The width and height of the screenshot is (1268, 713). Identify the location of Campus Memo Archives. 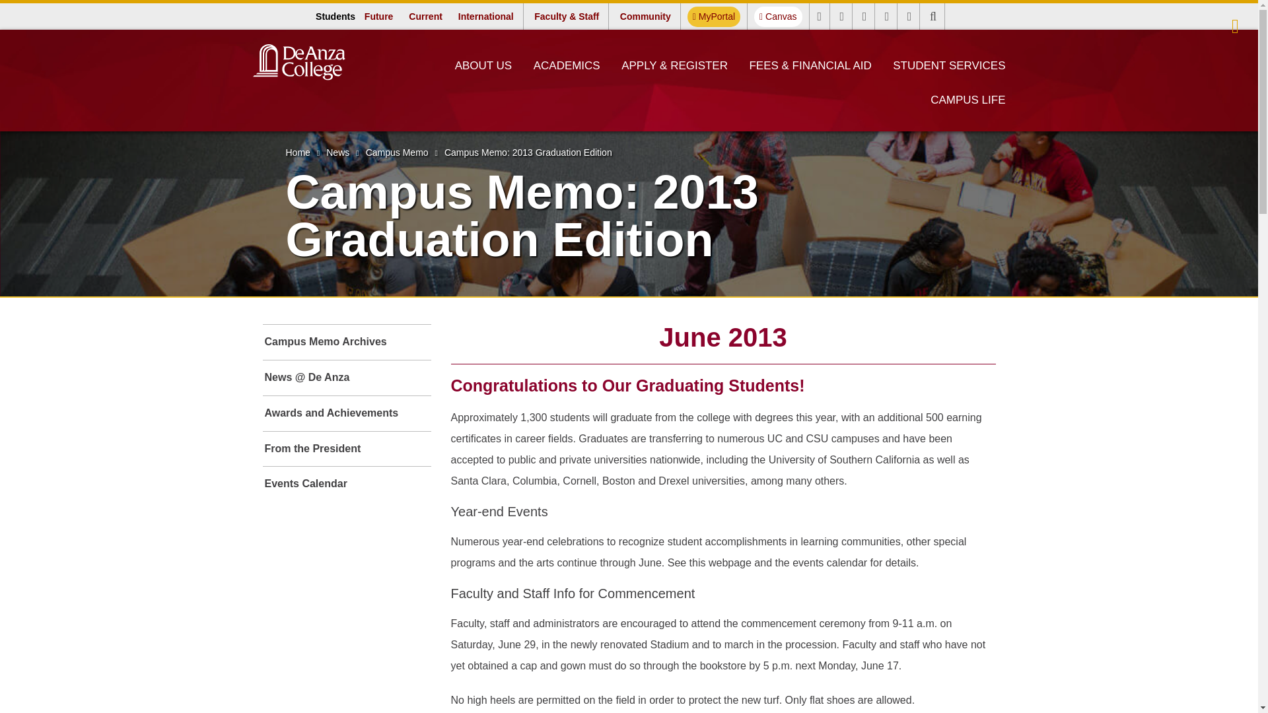
(346, 449).